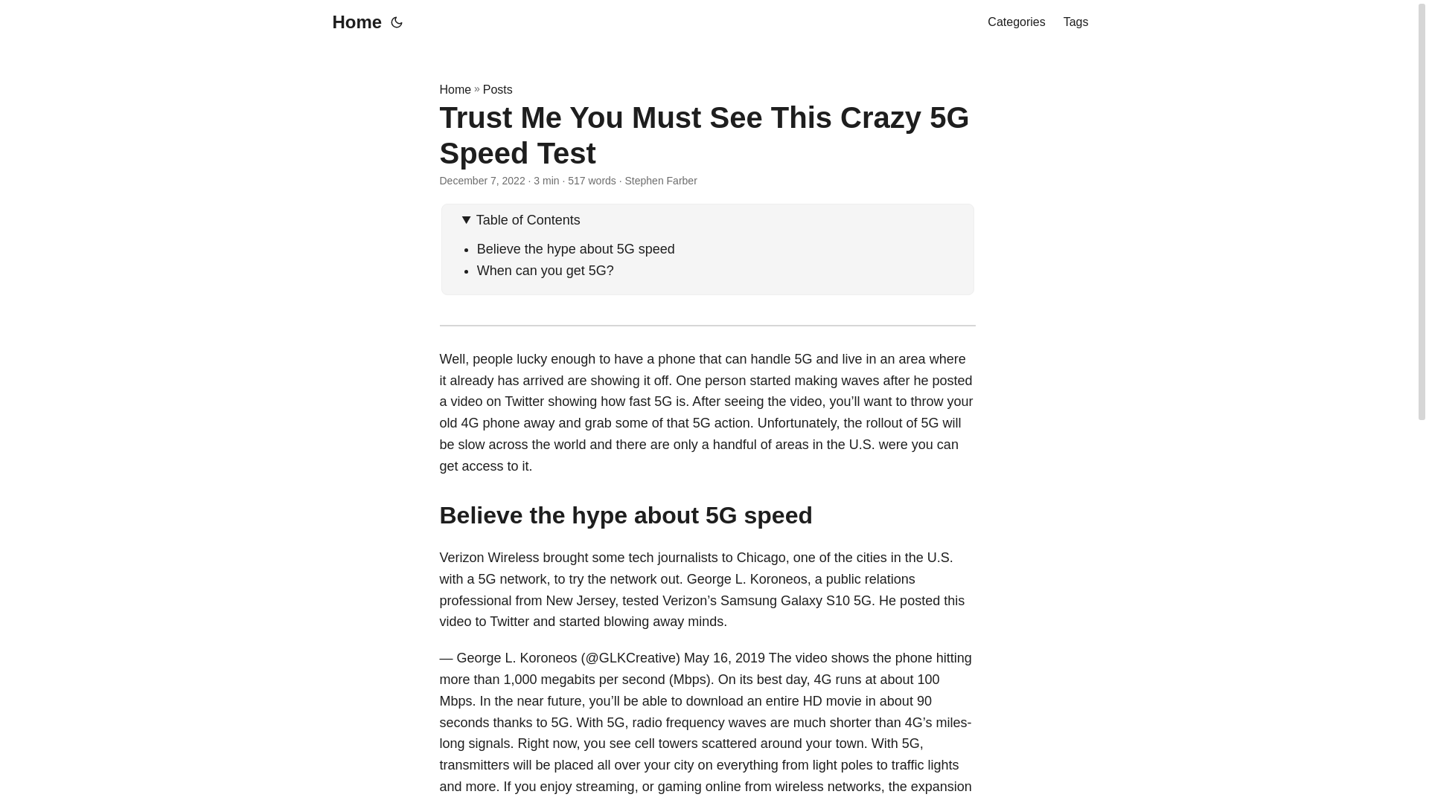 The height and width of the screenshot is (803, 1429). I want to click on Believe the hype about 5G speed, so click(576, 248).